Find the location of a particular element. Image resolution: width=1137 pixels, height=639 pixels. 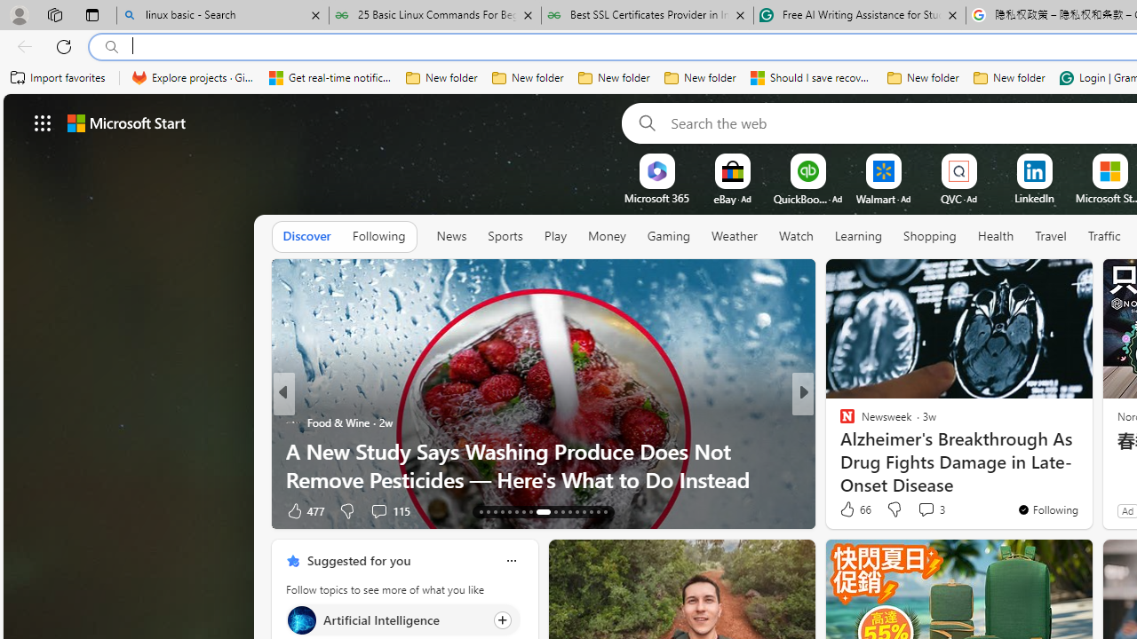

LinkedIn is located at coordinates (1034, 198).